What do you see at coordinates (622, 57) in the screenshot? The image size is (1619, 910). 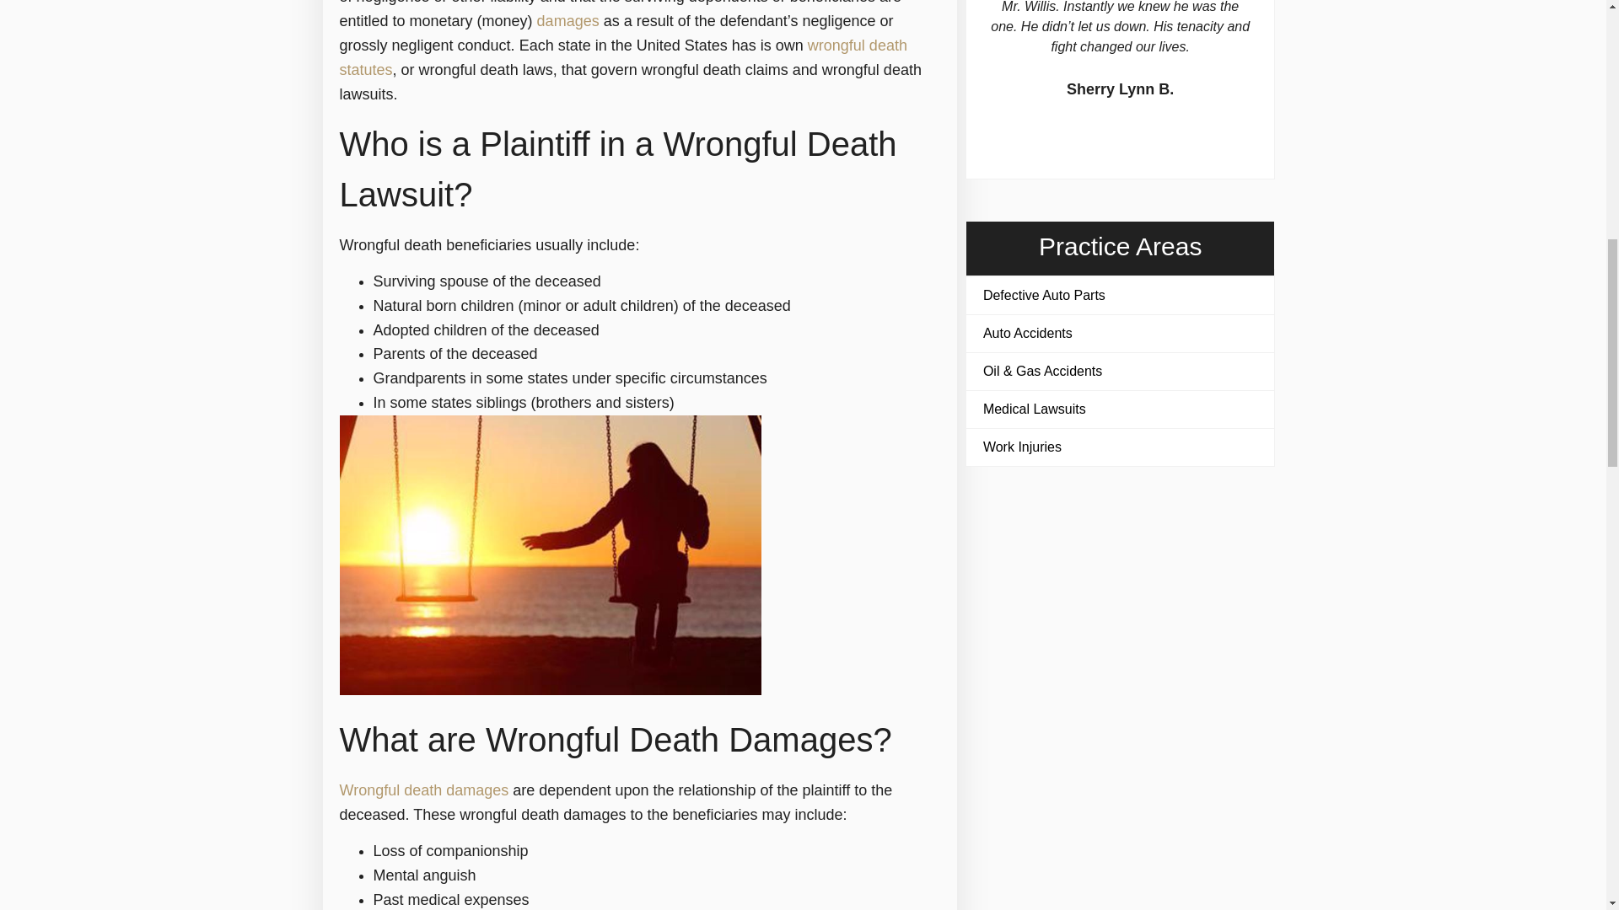 I see `wrongful death statutes` at bounding box center [622, 57].